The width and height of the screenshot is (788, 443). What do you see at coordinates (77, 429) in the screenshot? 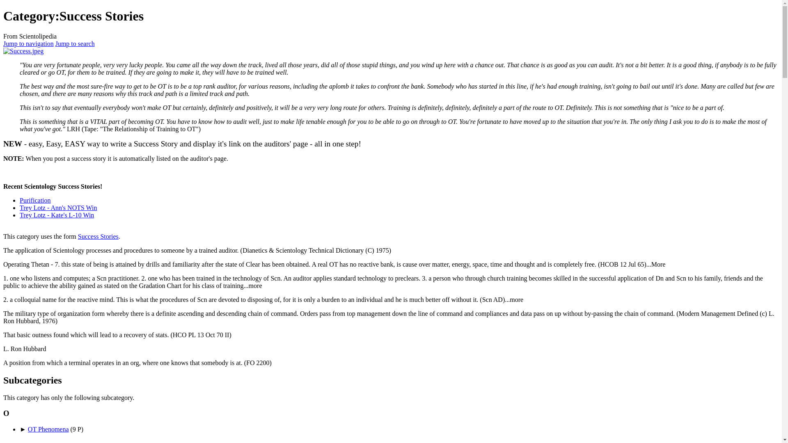
I see `Contains 0 subcategories, 9 pages, and 0 files` at bounding box center [77, 429].